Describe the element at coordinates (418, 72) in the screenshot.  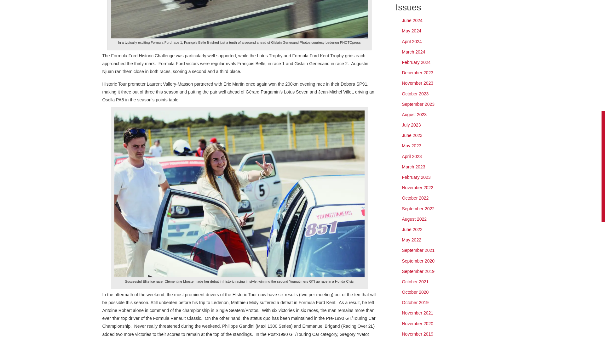
I see `December 2023` at that location.